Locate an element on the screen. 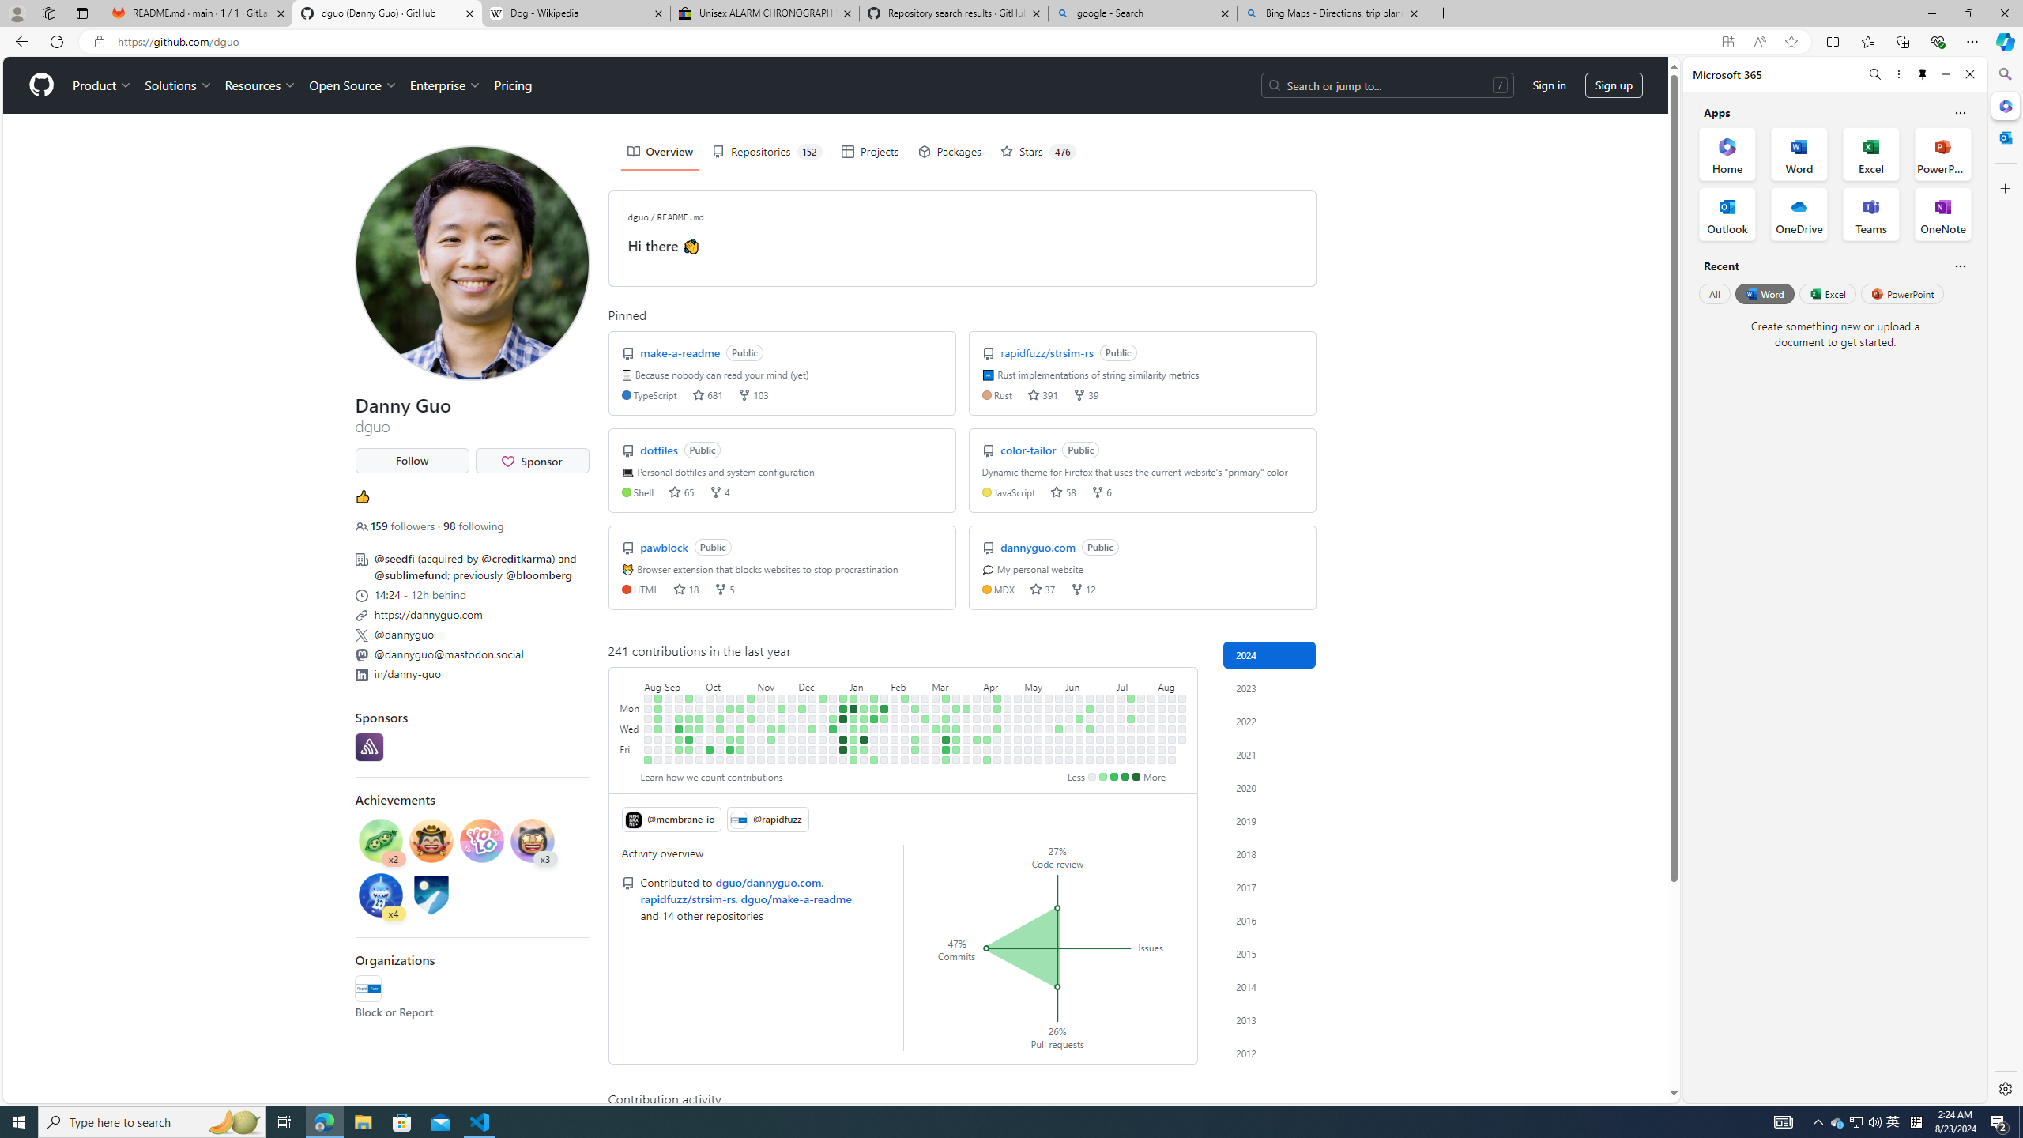 The image size is (2023, 1138). No contributions on August 1st. is located at coordinates (1151, 739).